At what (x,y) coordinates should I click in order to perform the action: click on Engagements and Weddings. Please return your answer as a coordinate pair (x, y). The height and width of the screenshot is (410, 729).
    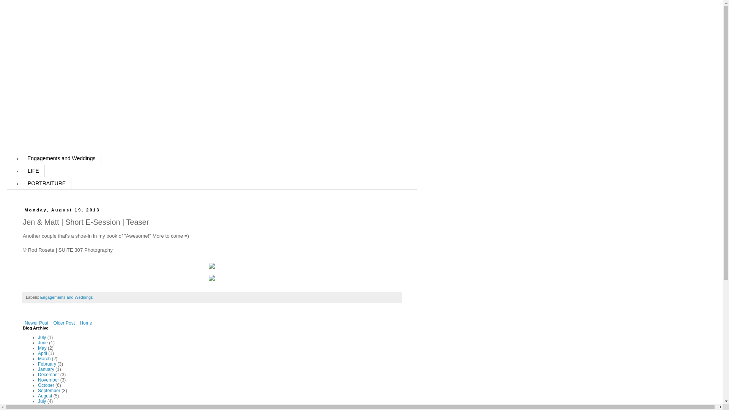
    Looking at the image, I should click on (66, 297).